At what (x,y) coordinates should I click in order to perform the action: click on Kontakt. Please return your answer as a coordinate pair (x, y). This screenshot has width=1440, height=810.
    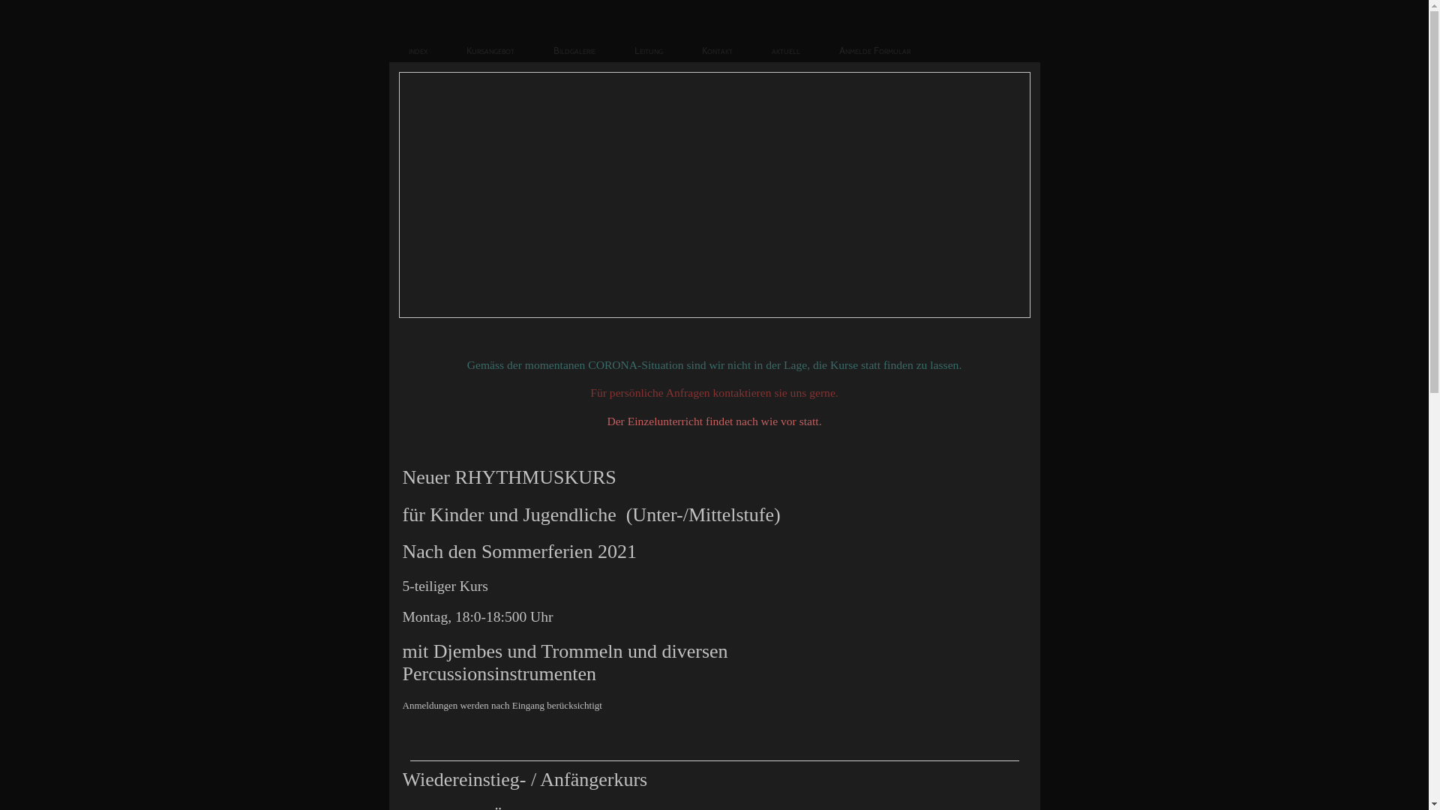
    Looking at the image, I should click on (717, 50).